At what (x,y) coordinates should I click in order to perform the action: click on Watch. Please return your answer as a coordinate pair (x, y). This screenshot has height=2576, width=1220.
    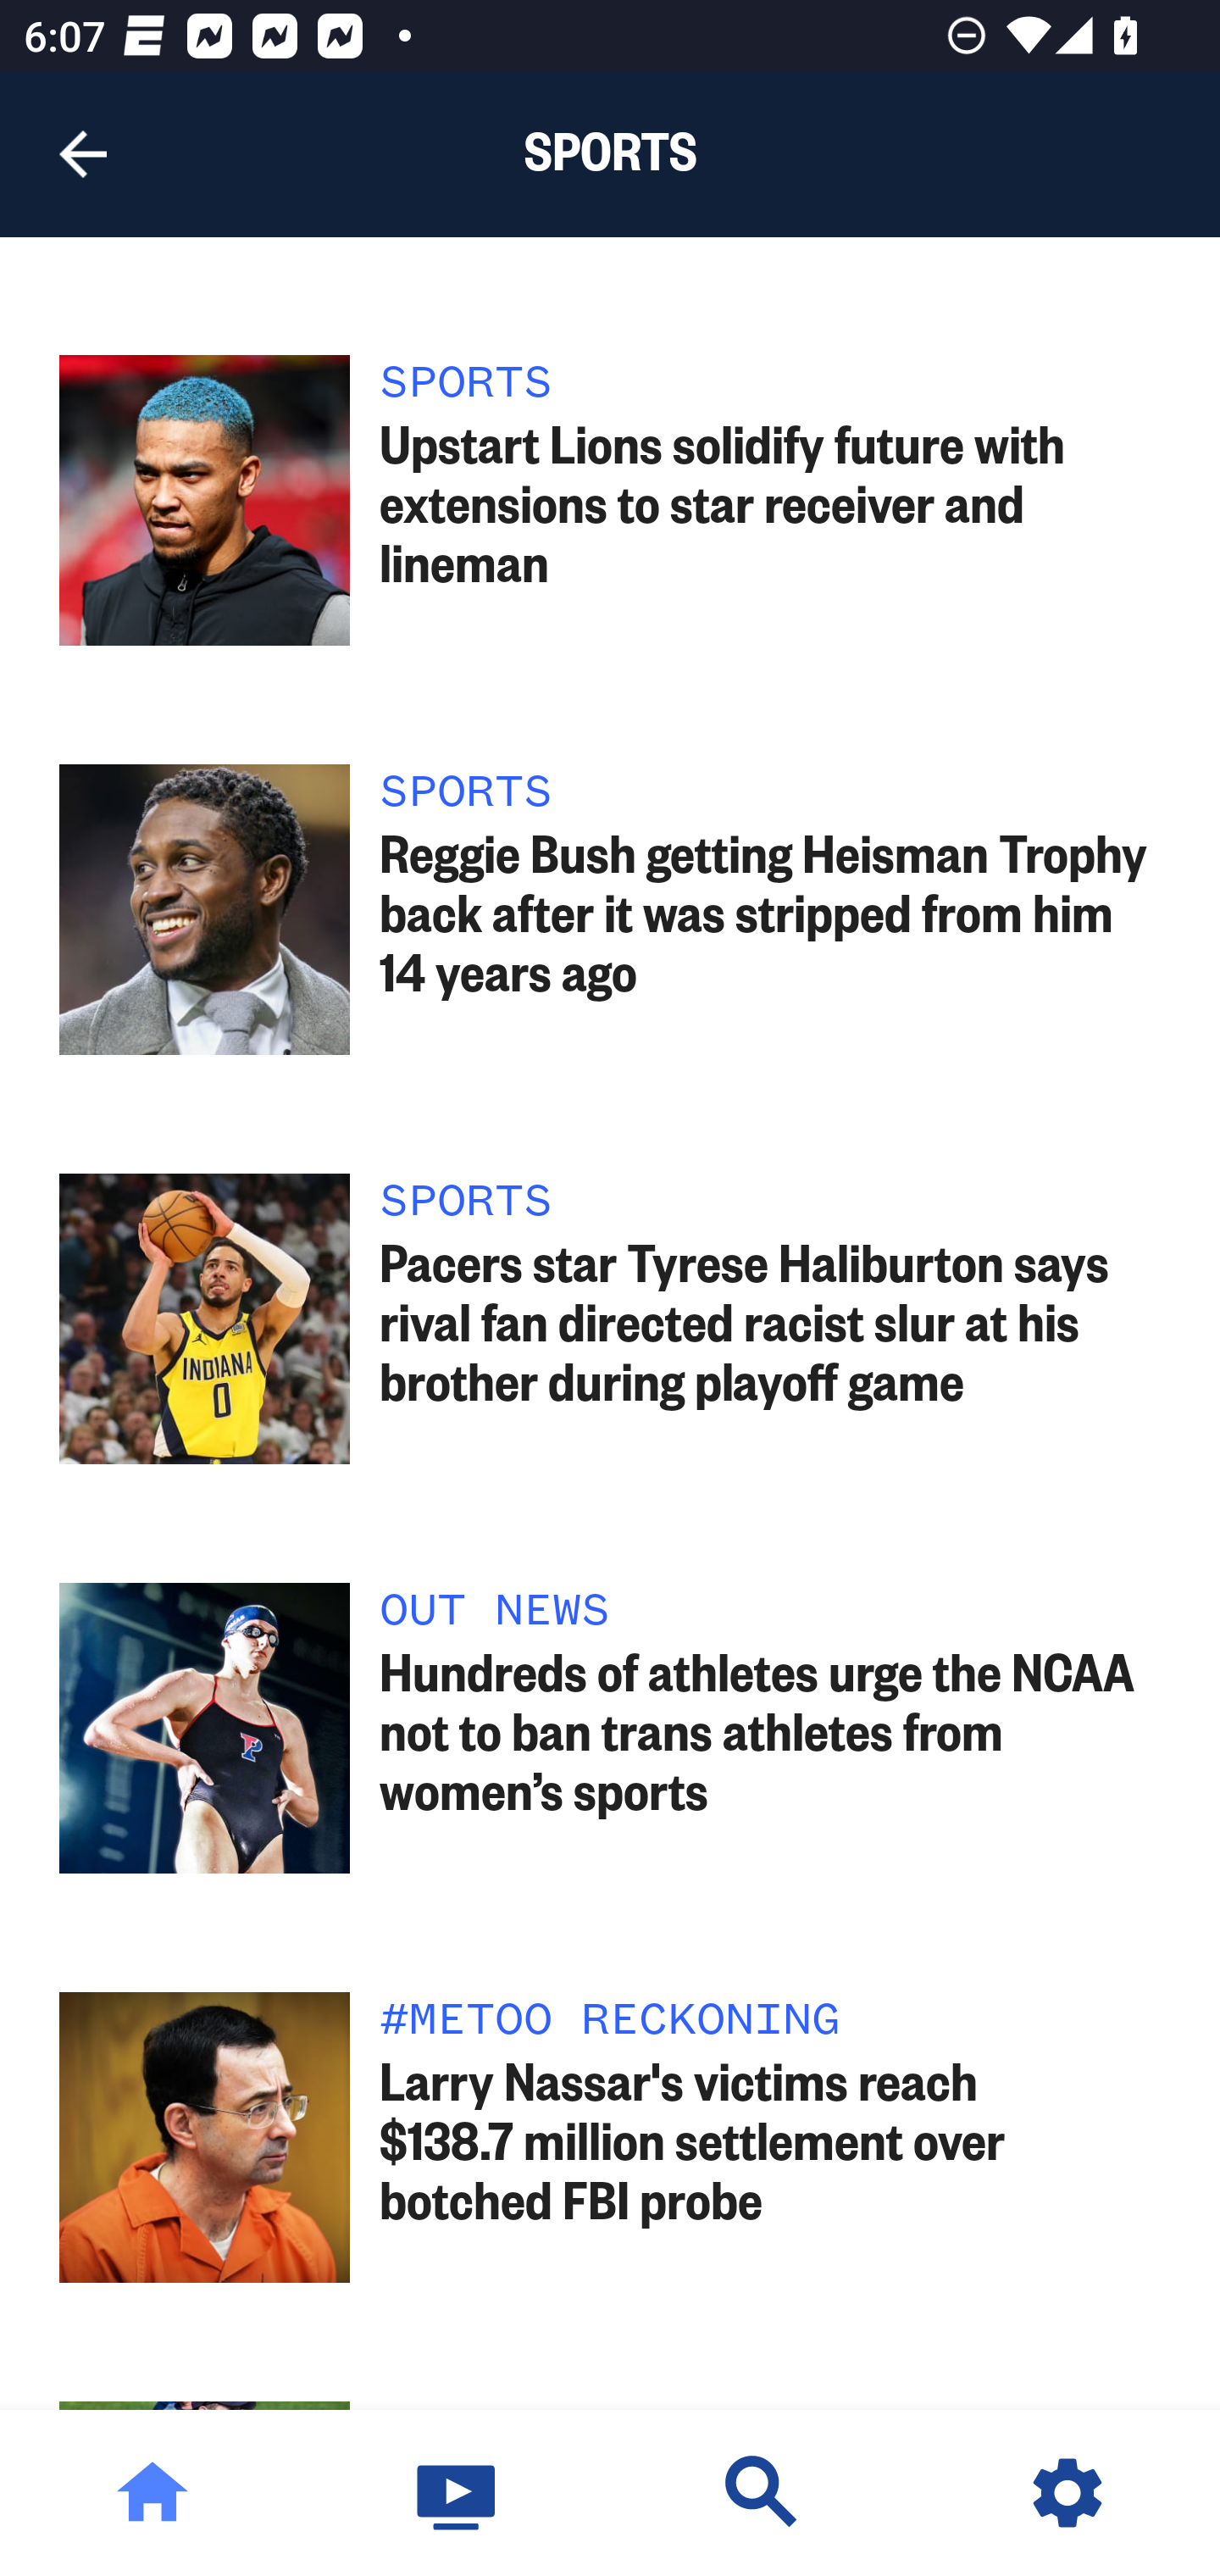
    Looking at the image, I should click on (457, 2493).